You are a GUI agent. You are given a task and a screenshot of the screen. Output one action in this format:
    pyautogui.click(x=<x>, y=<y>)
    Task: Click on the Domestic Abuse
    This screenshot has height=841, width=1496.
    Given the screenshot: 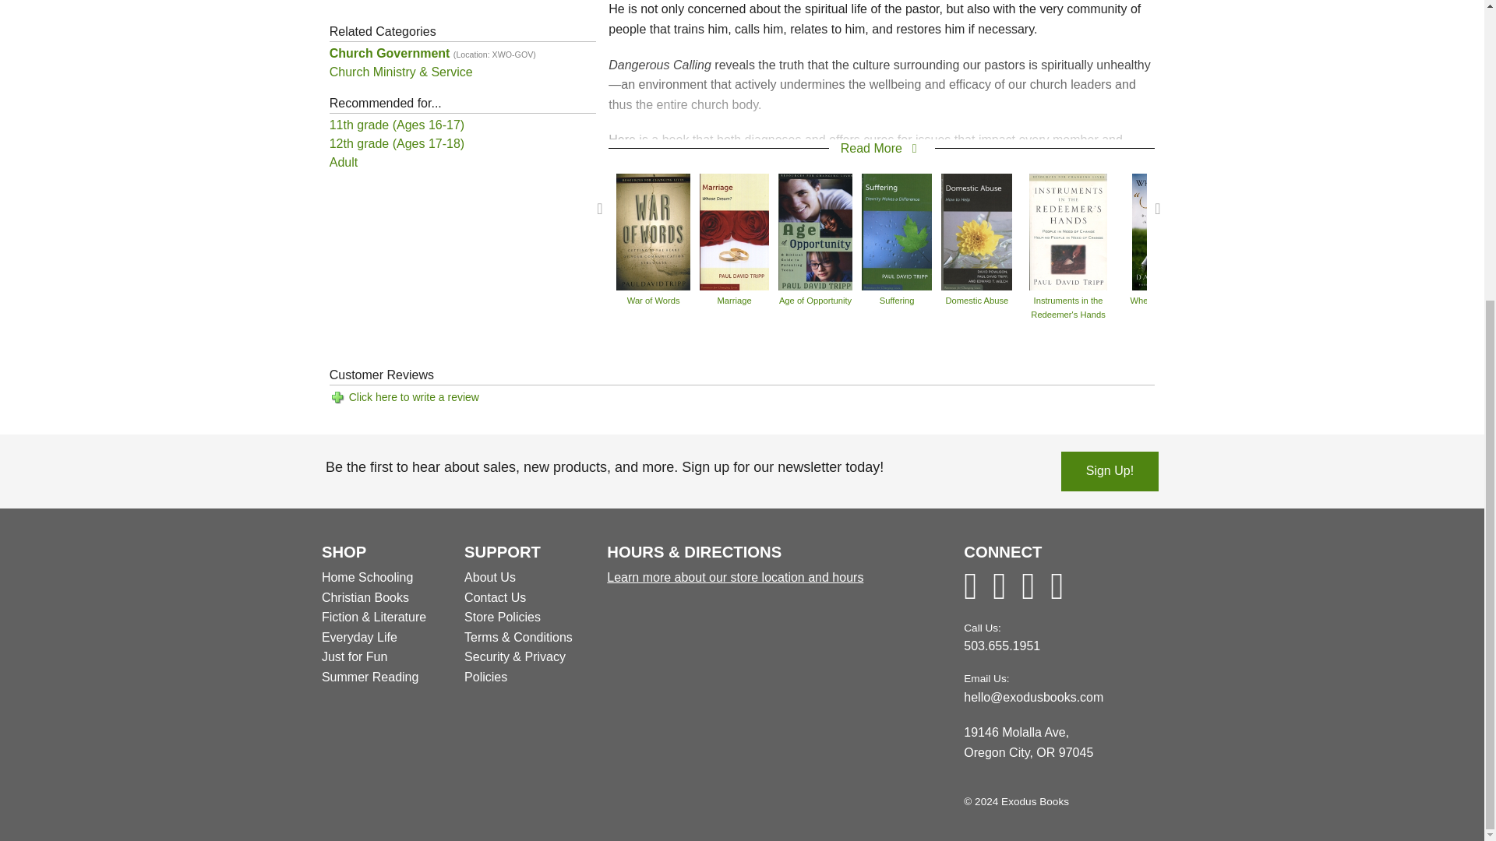 What is the action you would take?
    pyautogui.click(x=976, y=230)
    